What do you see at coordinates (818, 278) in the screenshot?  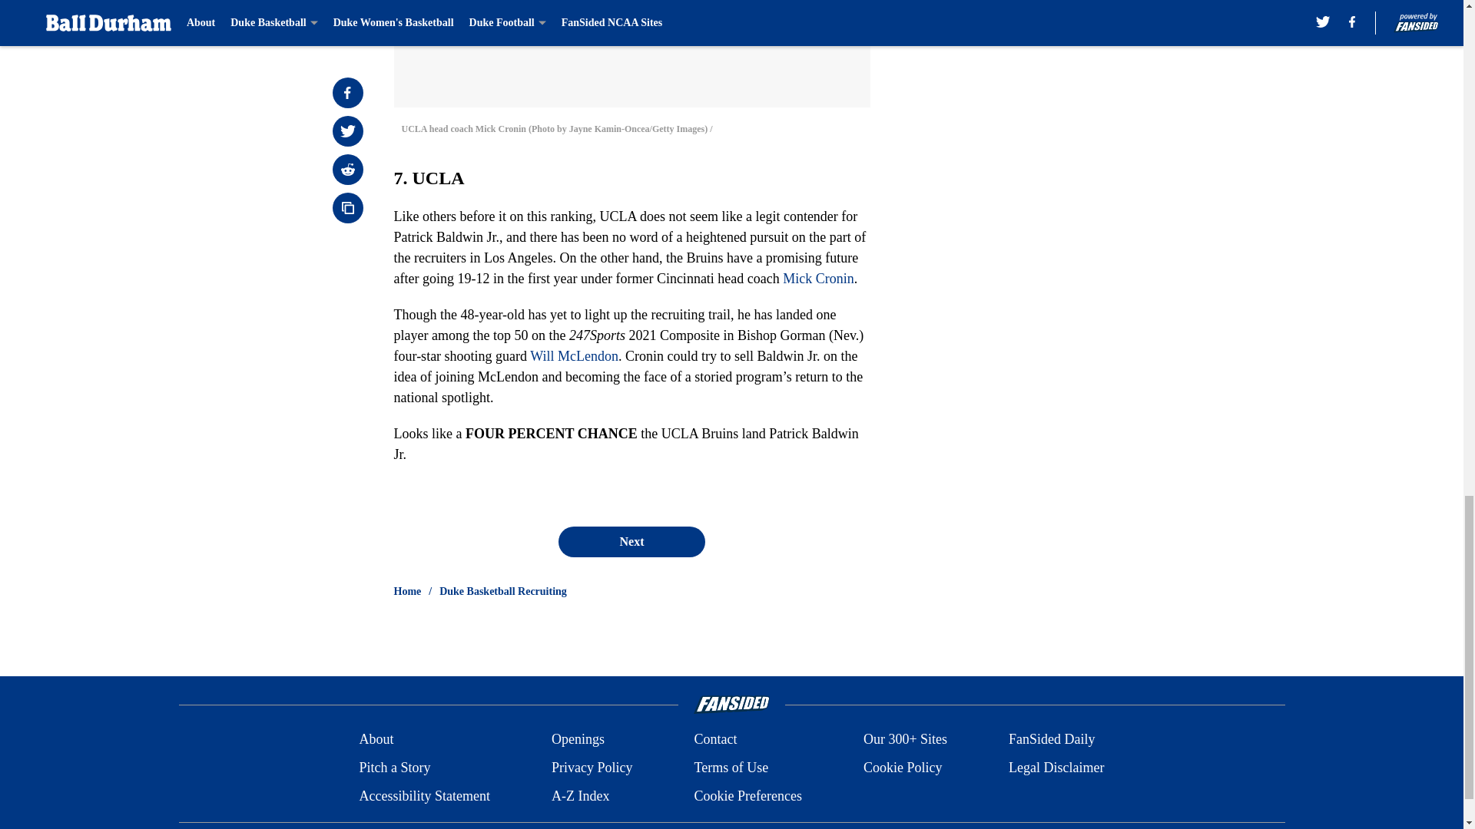 I see `Mick Cronin` at bounding box center [818, 278].